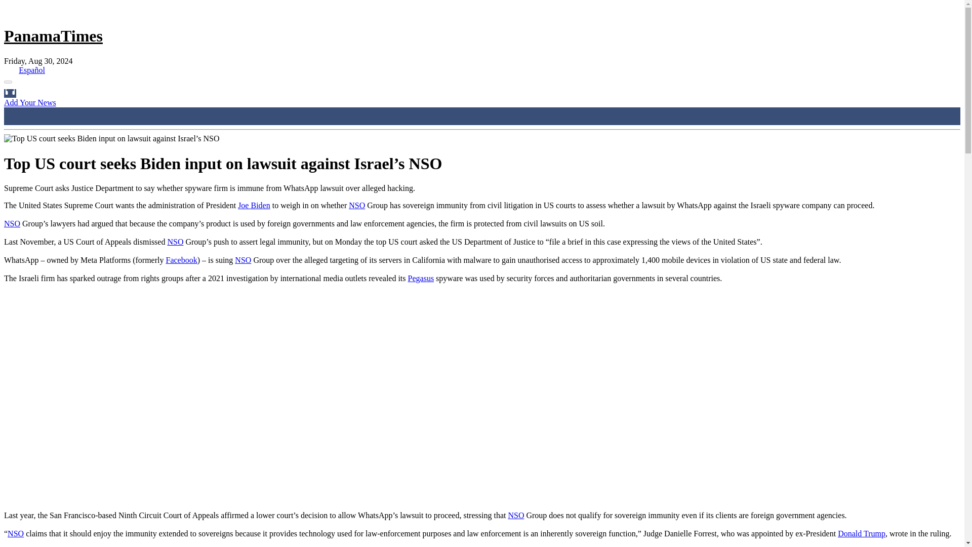  Describe the element at coordinates (254, 205) in the screenshot. I see `Joe Biden` at that location.